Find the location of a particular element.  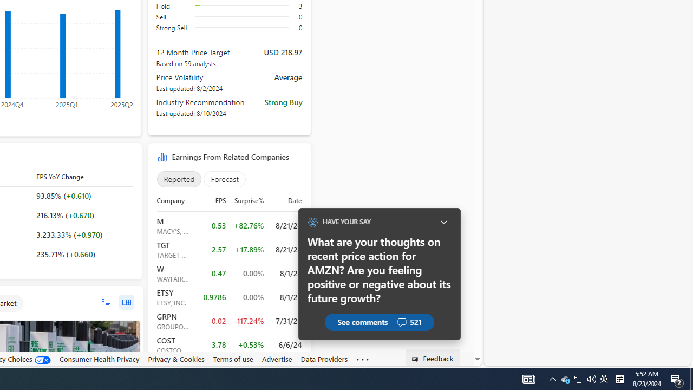

Class: feedback_link_icon-DS-EntryPoint1-1 is located at coordinates (417, 359).